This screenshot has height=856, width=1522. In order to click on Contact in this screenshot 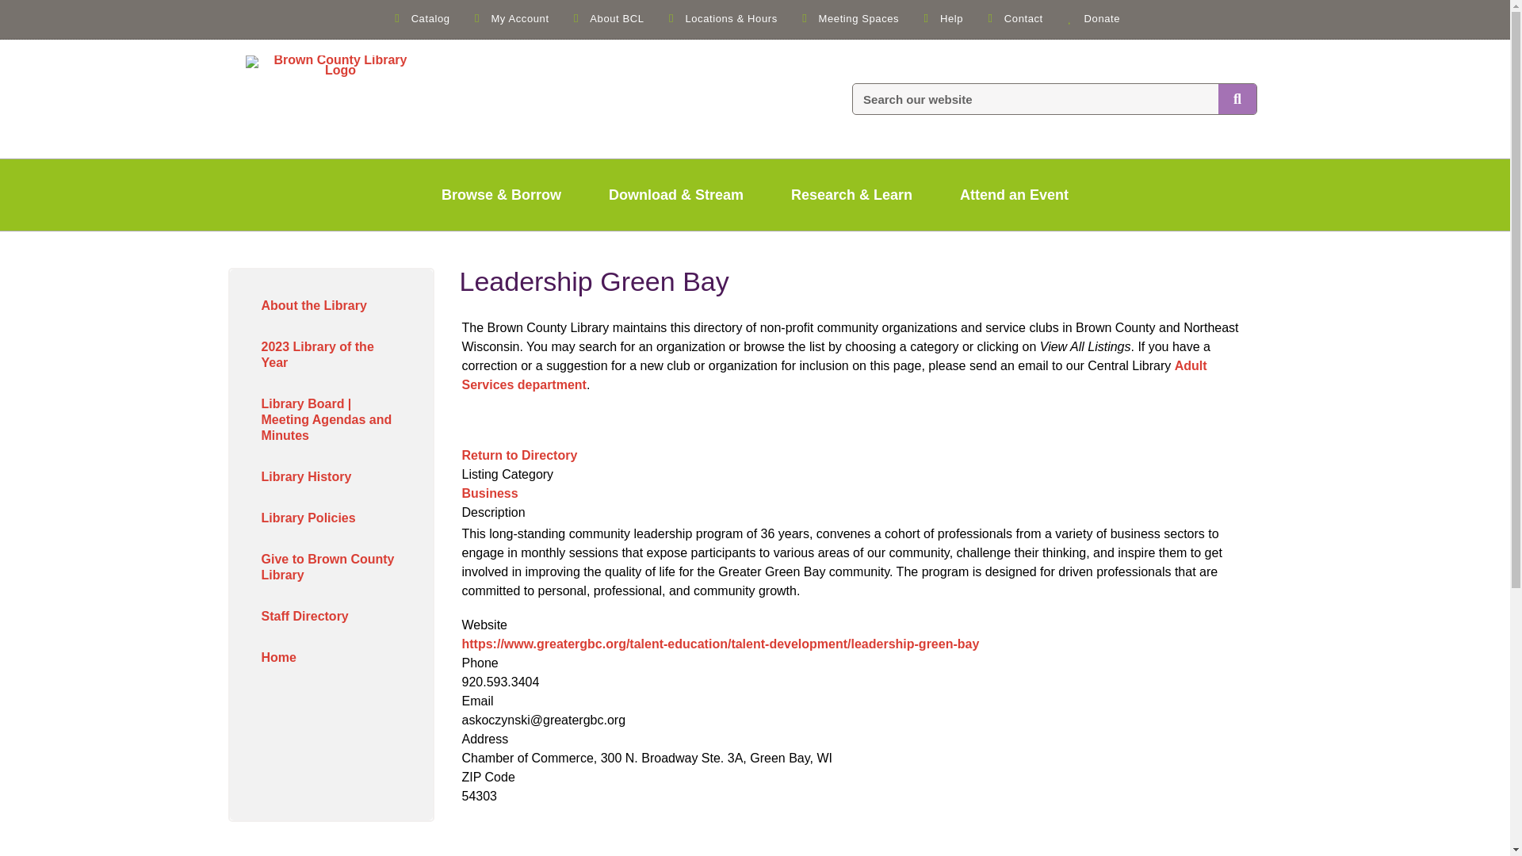, I will do `click(1013, 17)`.